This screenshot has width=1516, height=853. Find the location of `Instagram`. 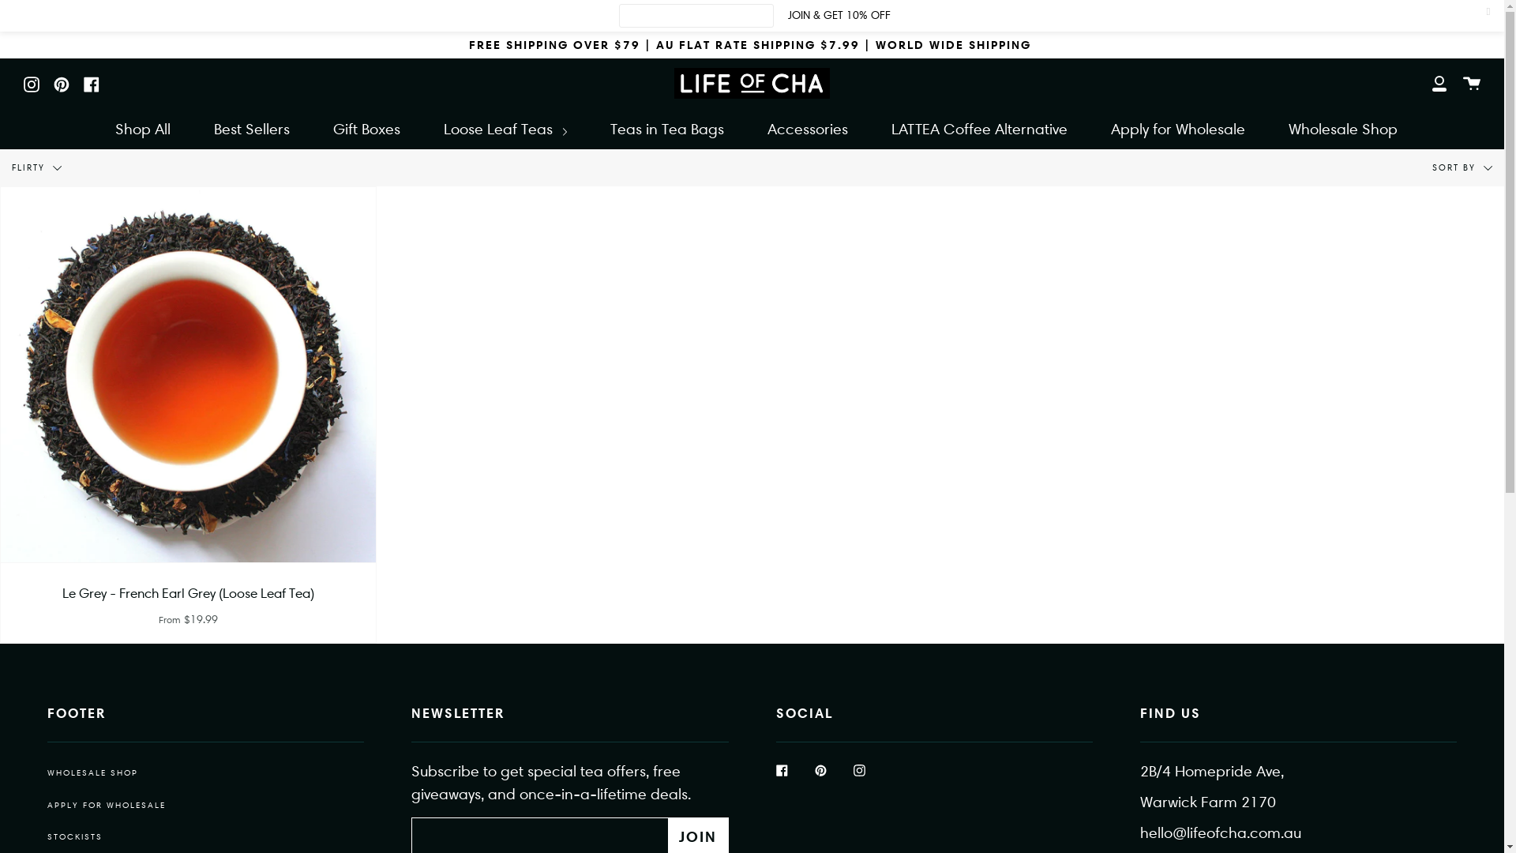

Instagram is located at coordinates (32, 82).